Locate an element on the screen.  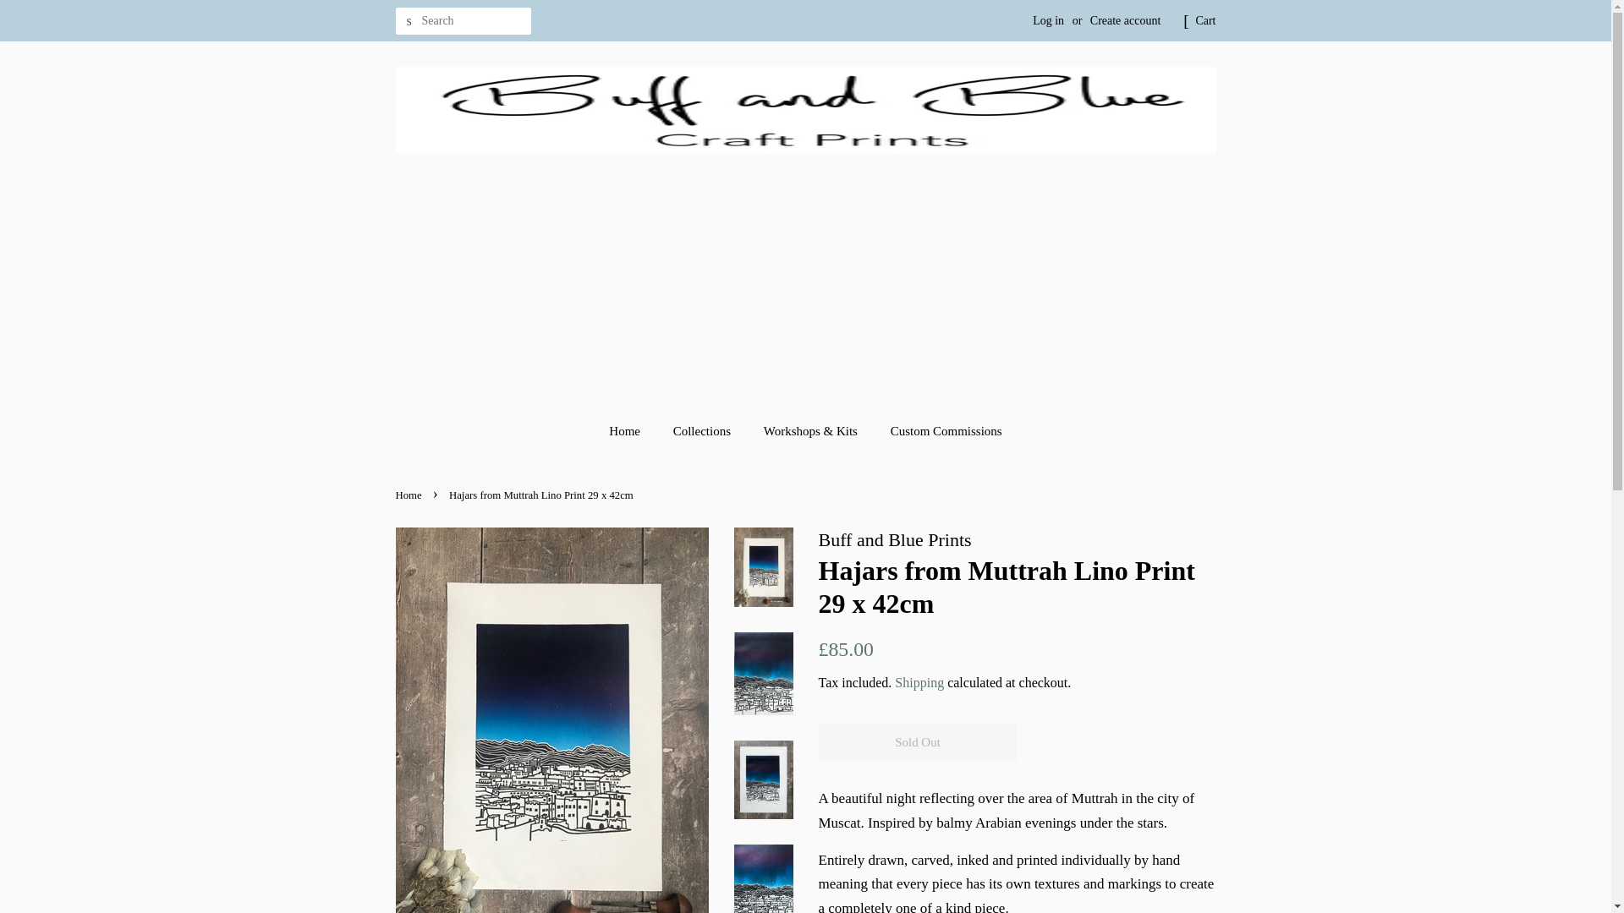
Create account is located at coordinates (1125, 20).